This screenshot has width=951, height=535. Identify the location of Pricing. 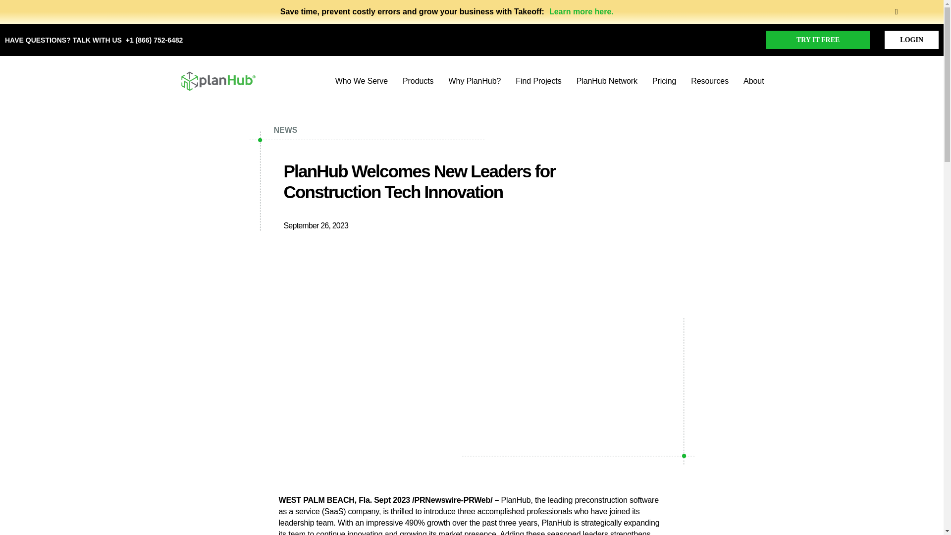
(664, 81).